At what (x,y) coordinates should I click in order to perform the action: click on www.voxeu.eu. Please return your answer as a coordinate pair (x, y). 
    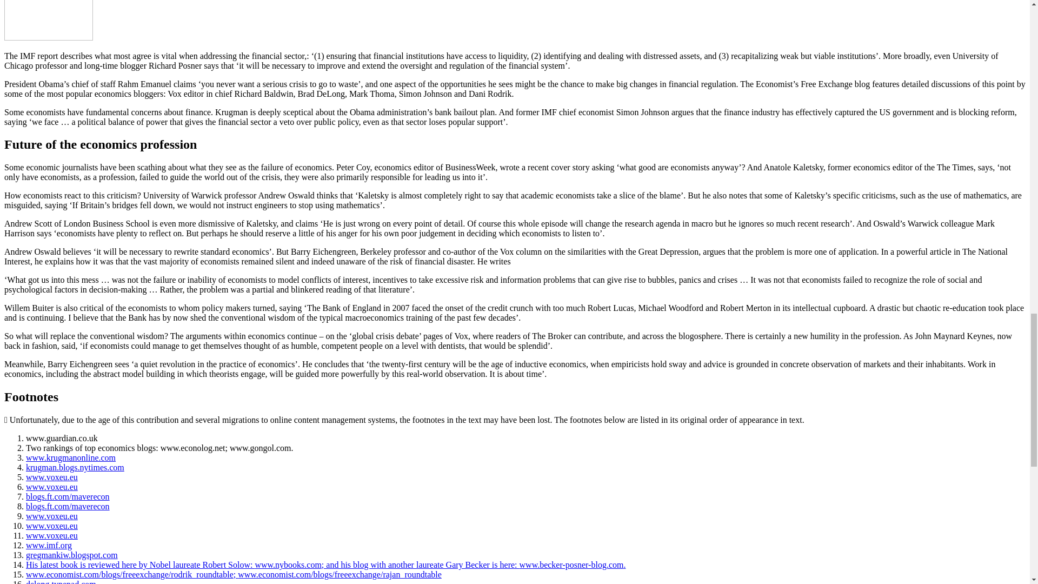
    Looking at the image, I should click on (52, 487).